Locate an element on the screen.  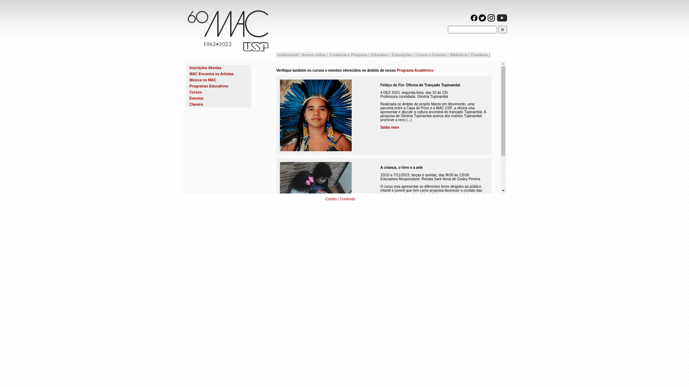
 Institucional | is located at coordinates (289, 55).